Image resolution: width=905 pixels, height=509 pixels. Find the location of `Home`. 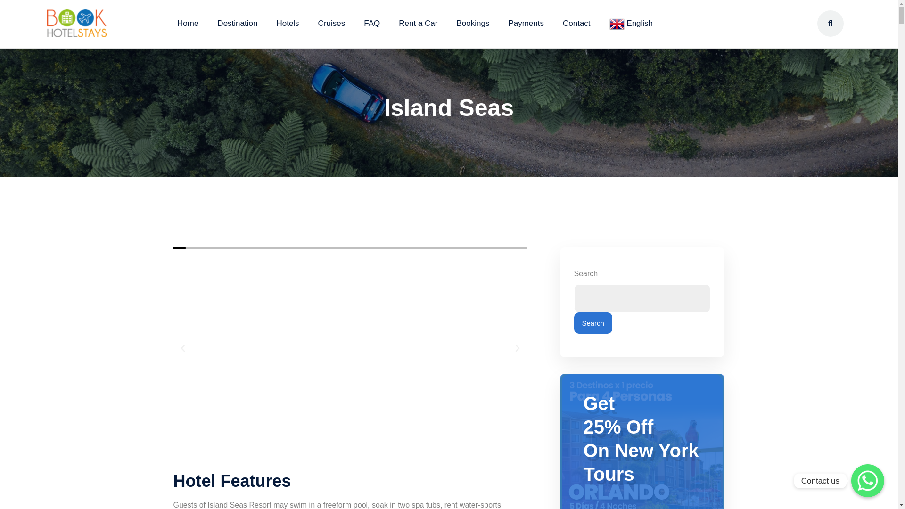

Home is located at coordinates (188, 23).